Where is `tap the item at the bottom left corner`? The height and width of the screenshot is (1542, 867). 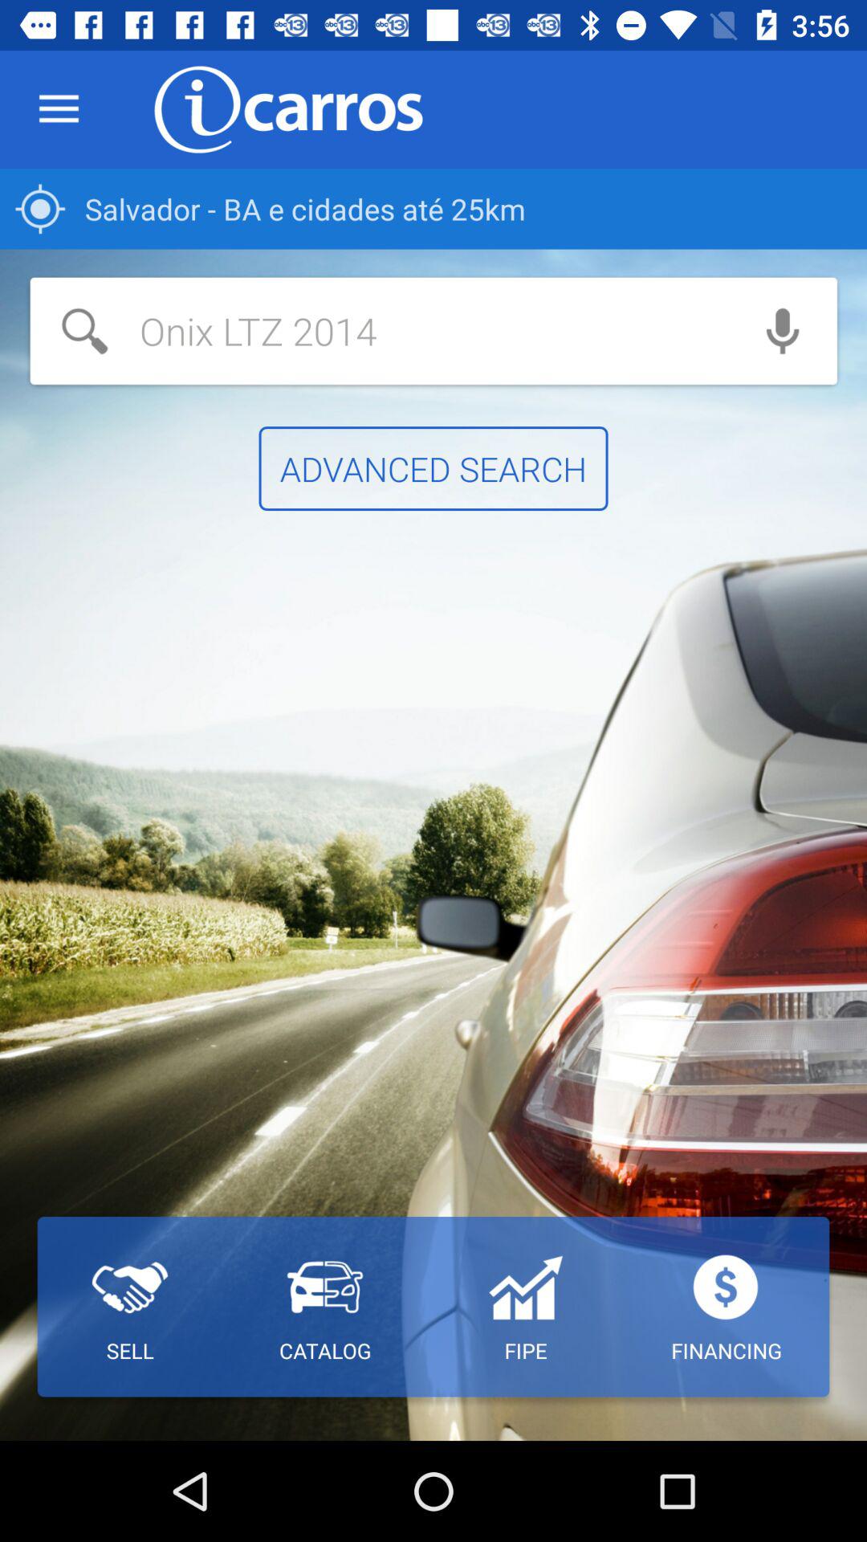
tap the item at the bottom left corner is located at coordinates (130, 1307).